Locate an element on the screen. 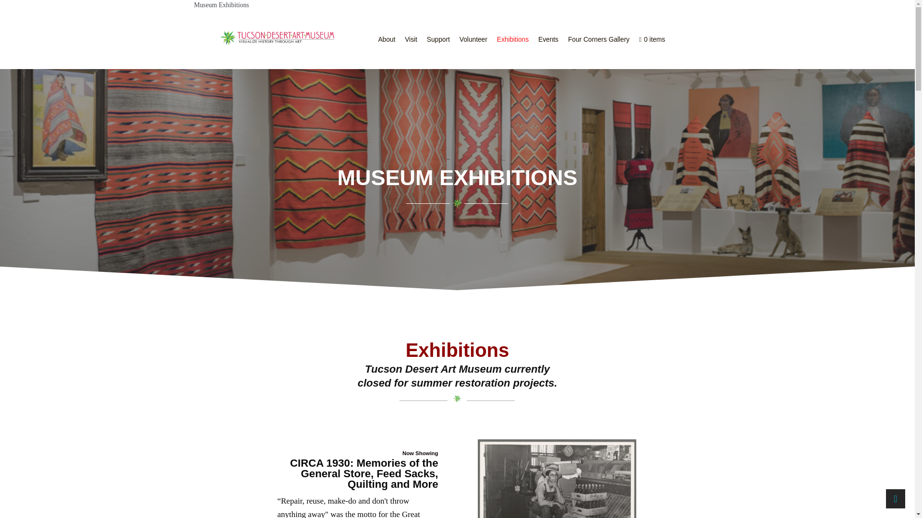  Exhibitions is located at coordinates (513, 39).